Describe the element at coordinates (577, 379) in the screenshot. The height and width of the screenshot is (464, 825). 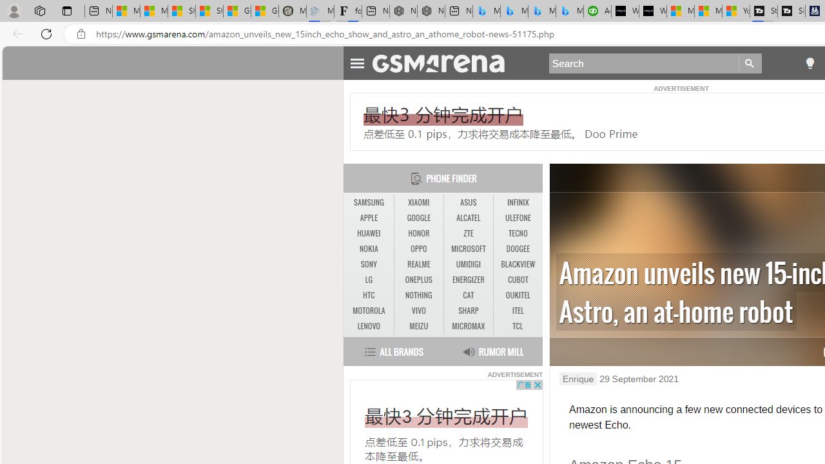
I see `Enrique` at that location.